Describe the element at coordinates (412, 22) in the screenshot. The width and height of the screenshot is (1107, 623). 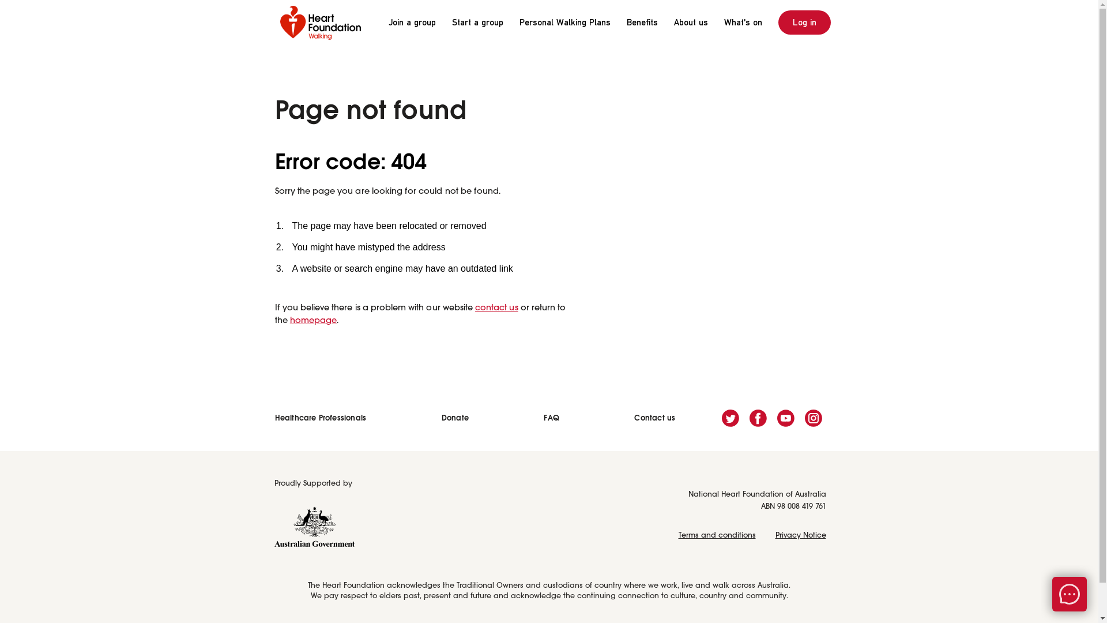
I see `Join a group` at that location.